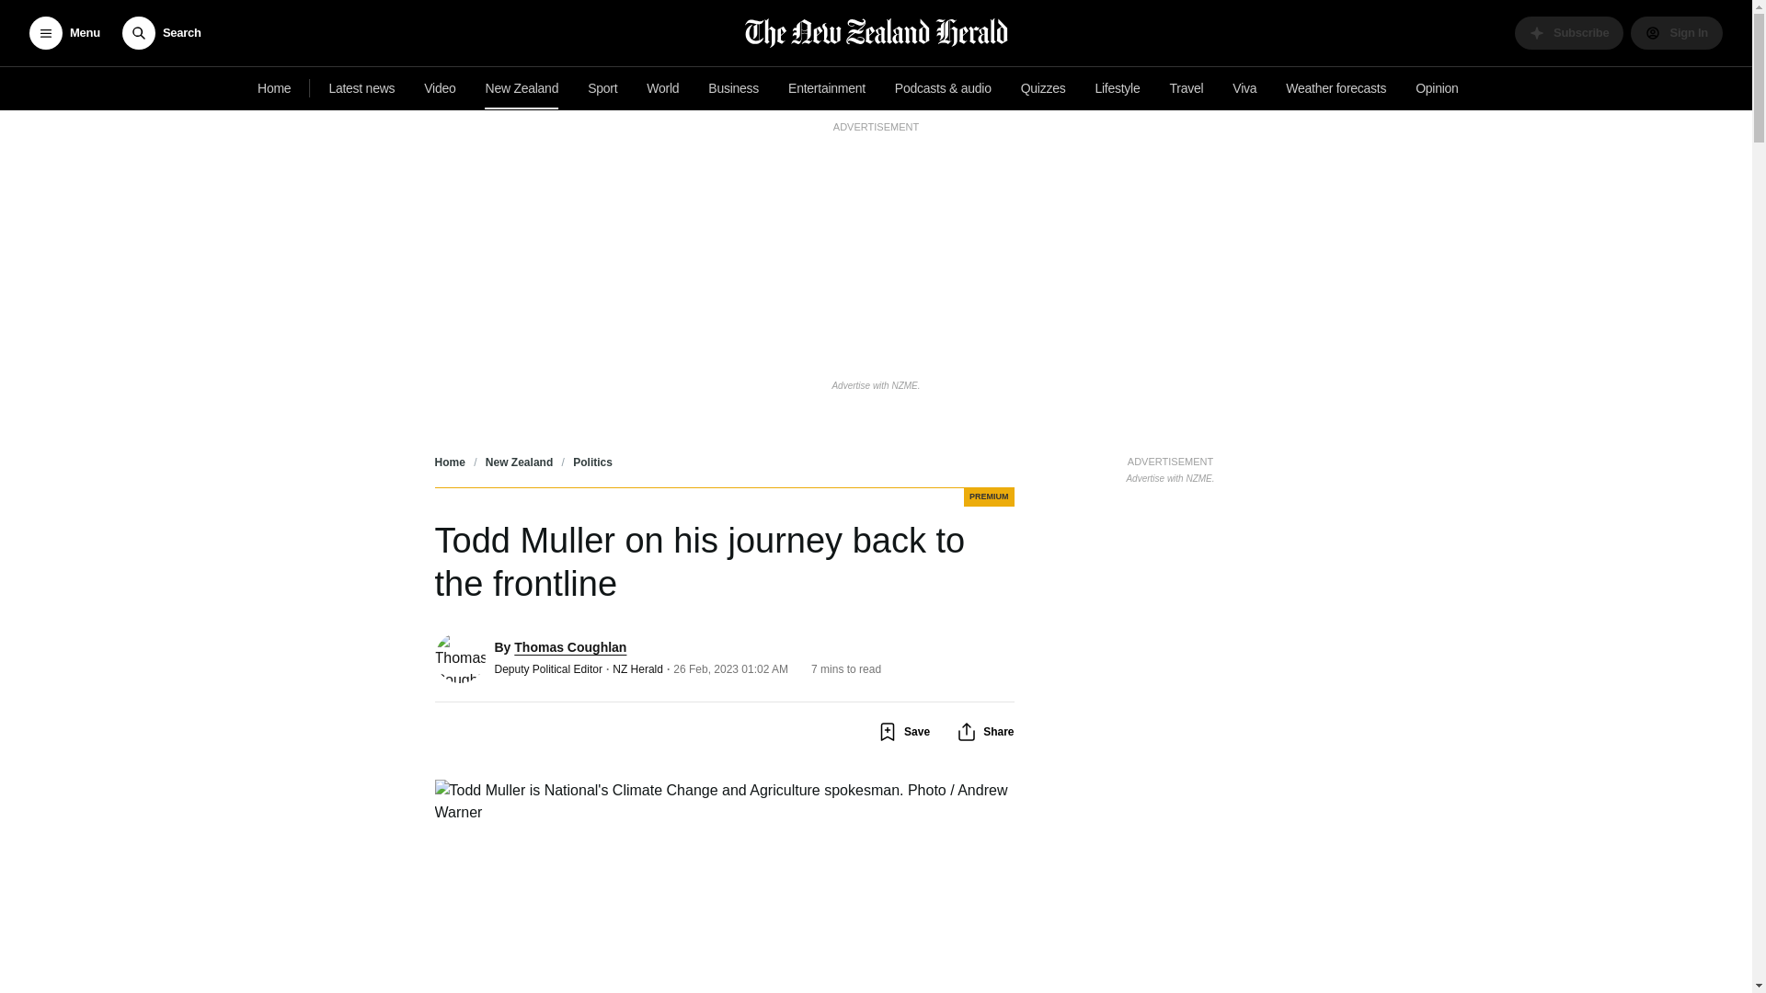 Image resolution: width=1766 pixels, height=993 pixels. I want to click on Quizzes, so click(1043, 88).